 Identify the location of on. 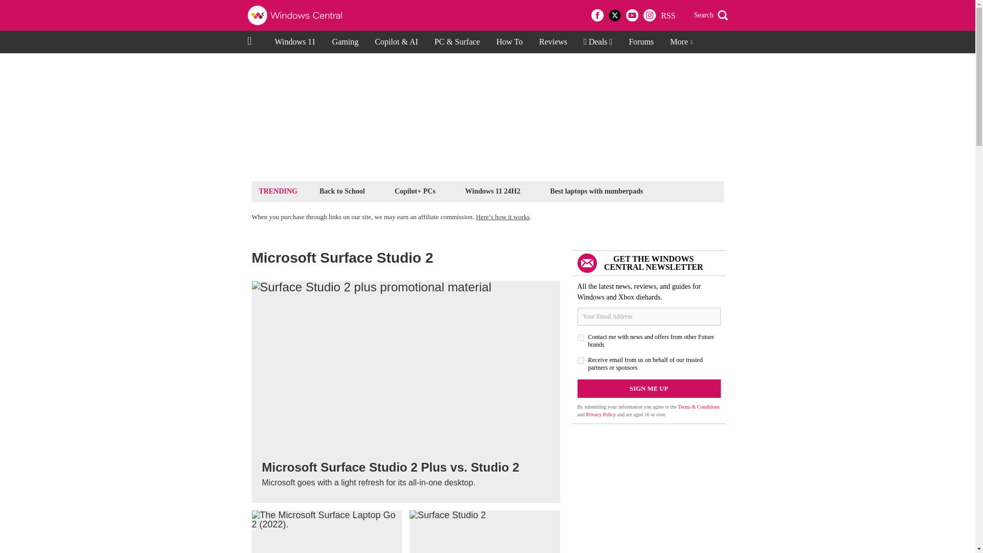
(581, 338).